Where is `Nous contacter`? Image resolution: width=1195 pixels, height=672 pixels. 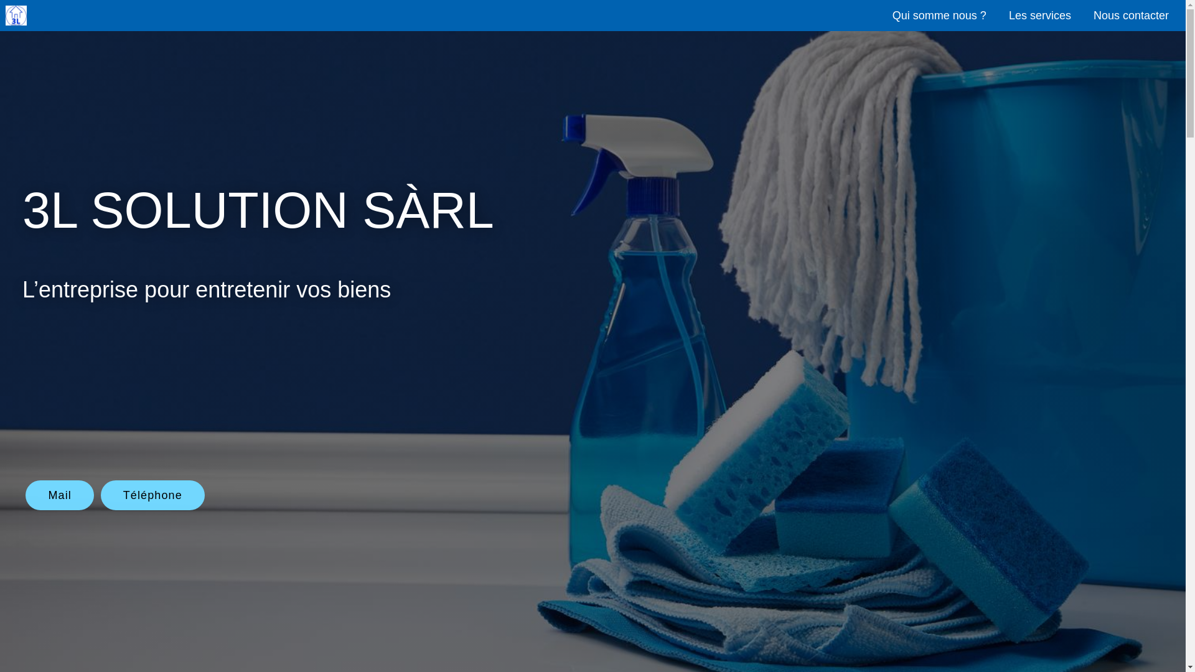
Nous contacter is located at coordinates (1132, 15).